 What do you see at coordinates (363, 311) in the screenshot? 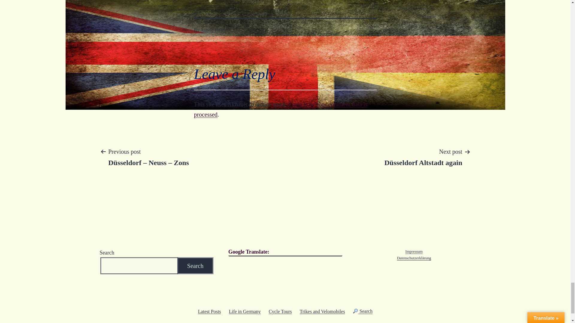
I see `Search` at bounding box center [363, 311].